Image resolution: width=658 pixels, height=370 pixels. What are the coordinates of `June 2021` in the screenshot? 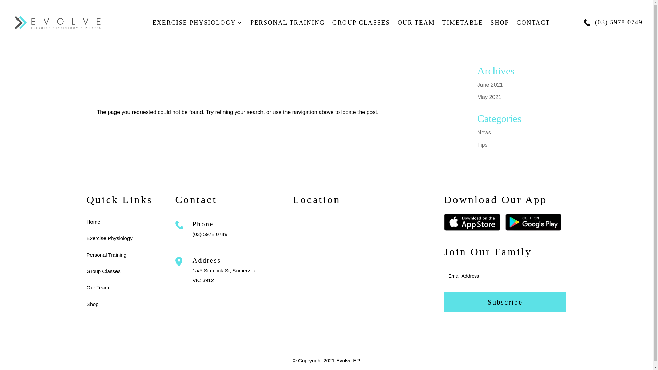 It's located at (490, 85).